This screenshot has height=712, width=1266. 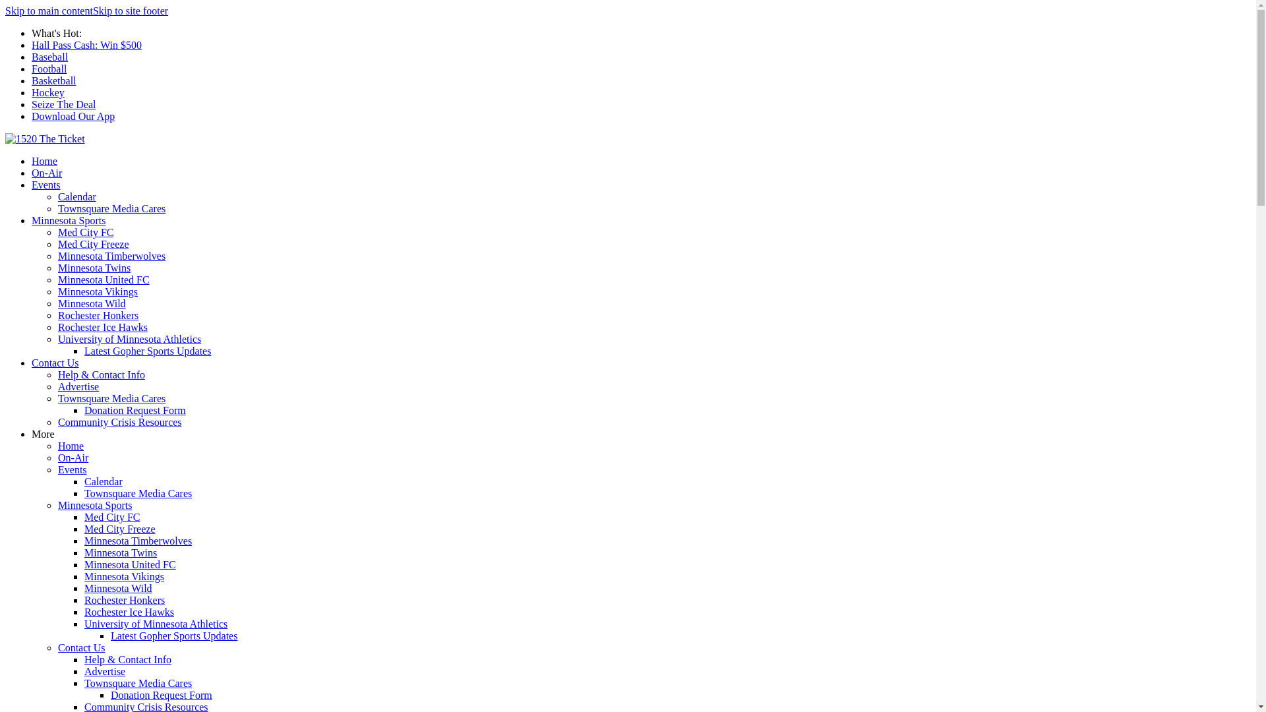 I want to click on Med City FC, so click(x=112, y=517).